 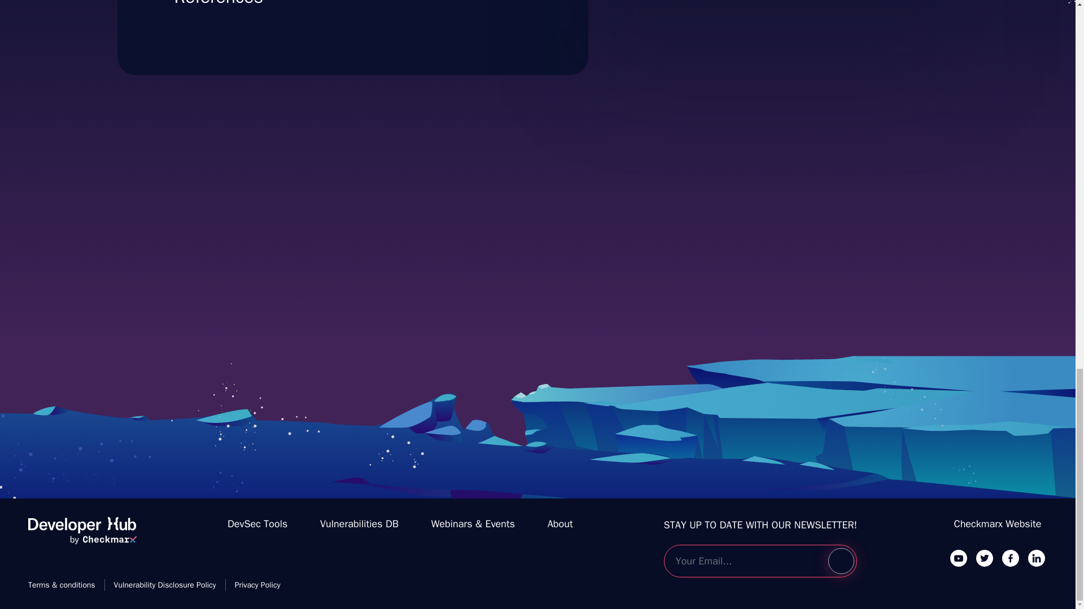 What do you see at coordinates (359, 523) in the screenshot?
I see `Privacy Policy` at bounding box center [359, 523].